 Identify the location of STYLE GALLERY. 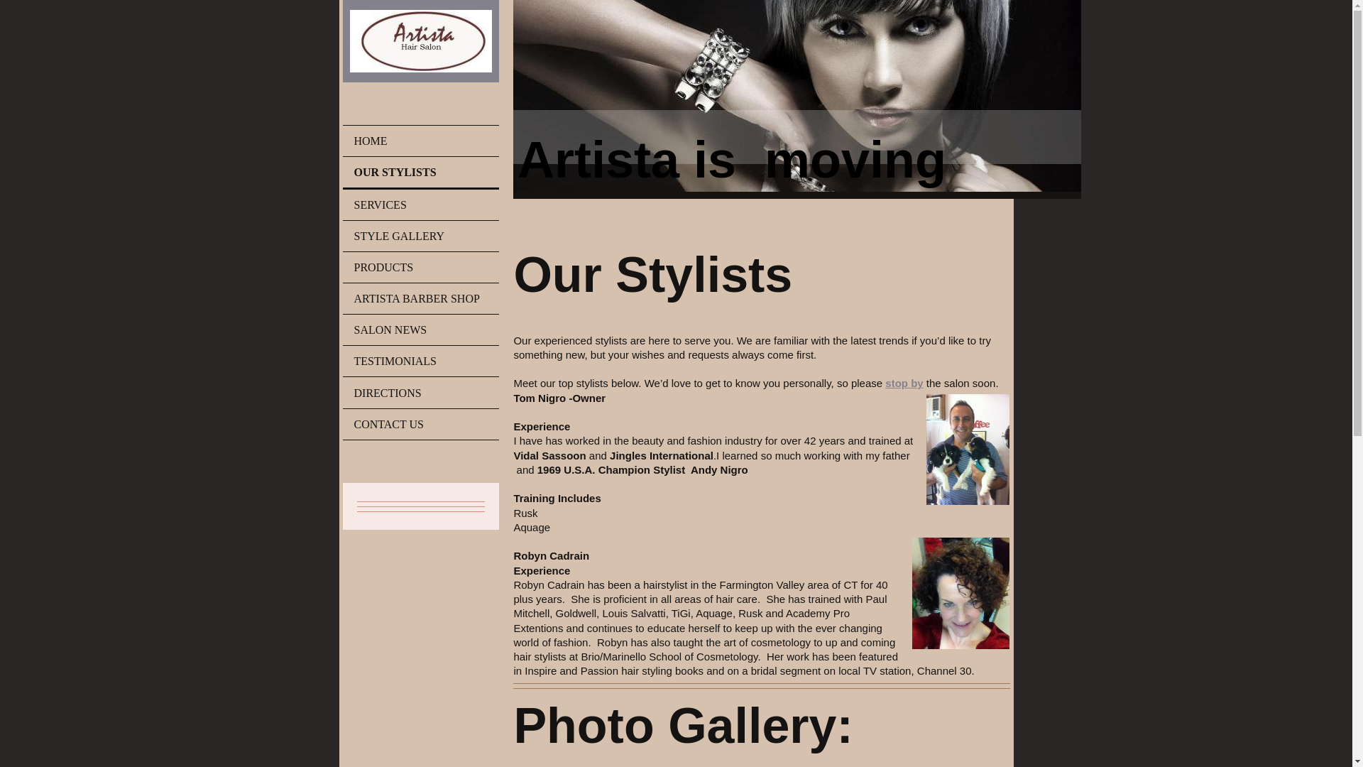
(420, 236).